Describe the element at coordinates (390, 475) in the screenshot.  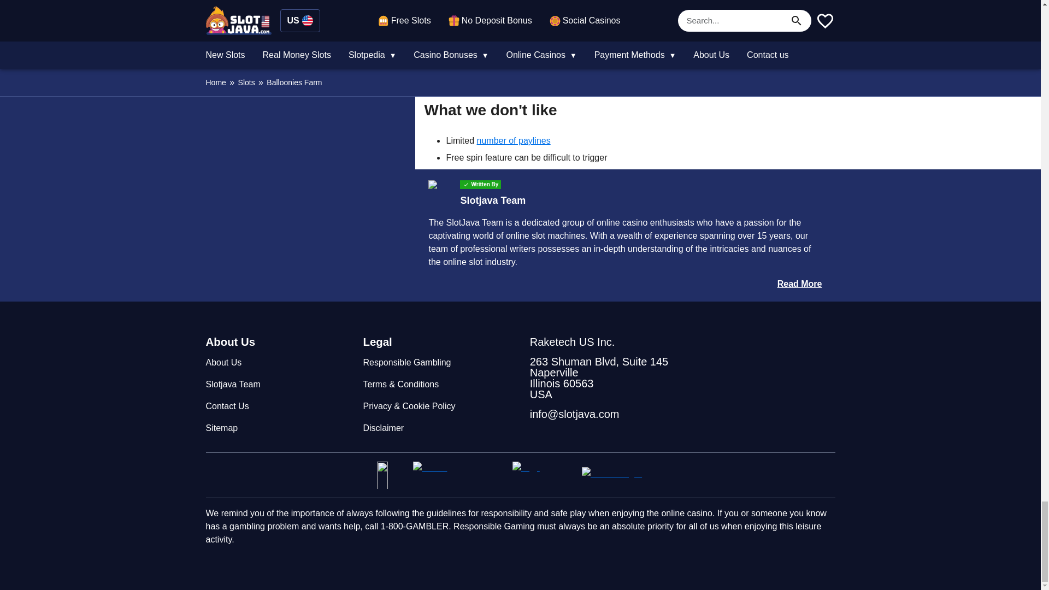
I see `Slotjava partner` at that location.